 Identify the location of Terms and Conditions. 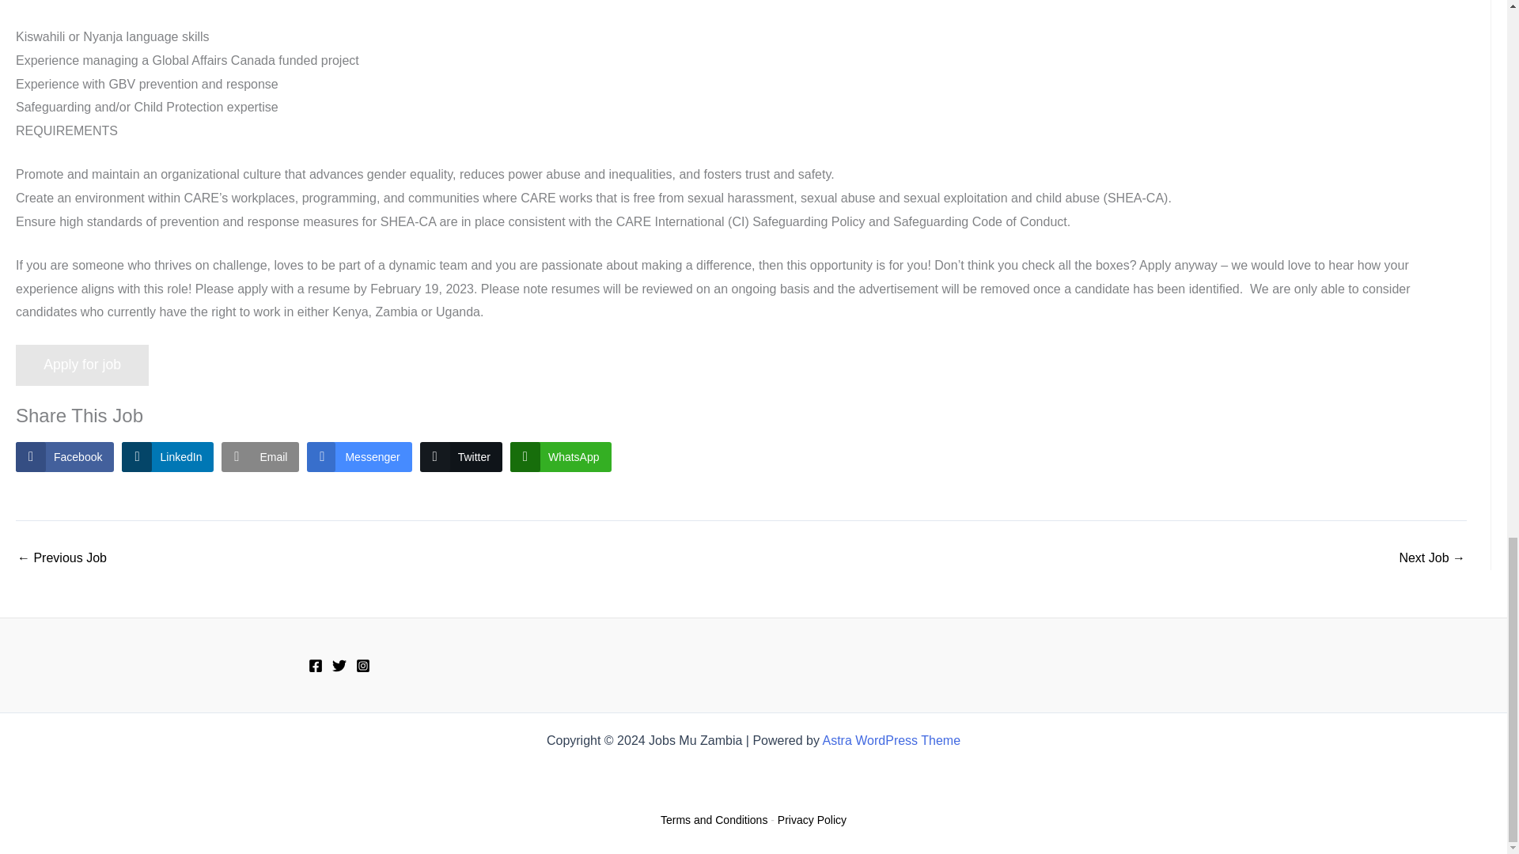
(714, 820).